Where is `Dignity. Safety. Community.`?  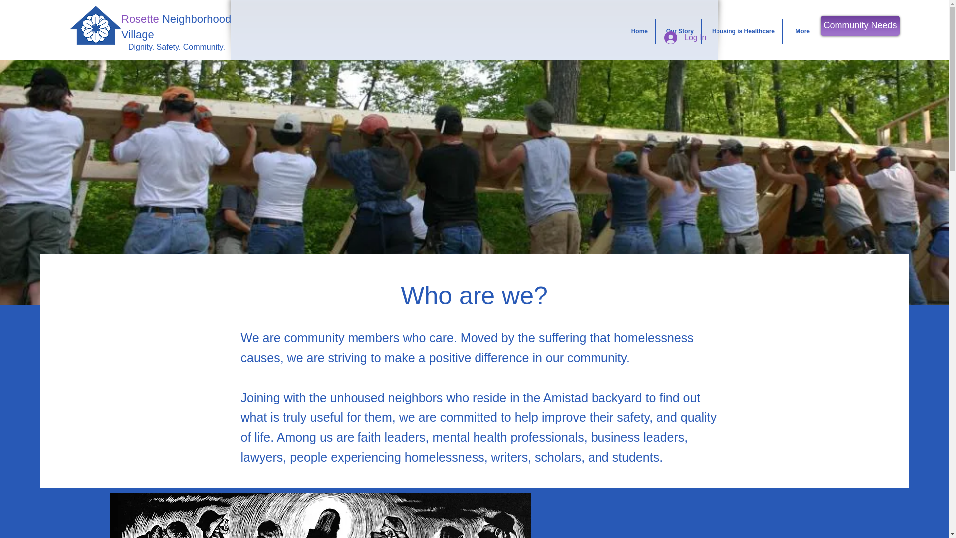 Dignity. Safety. Community. is located at coordinates (176, 47).